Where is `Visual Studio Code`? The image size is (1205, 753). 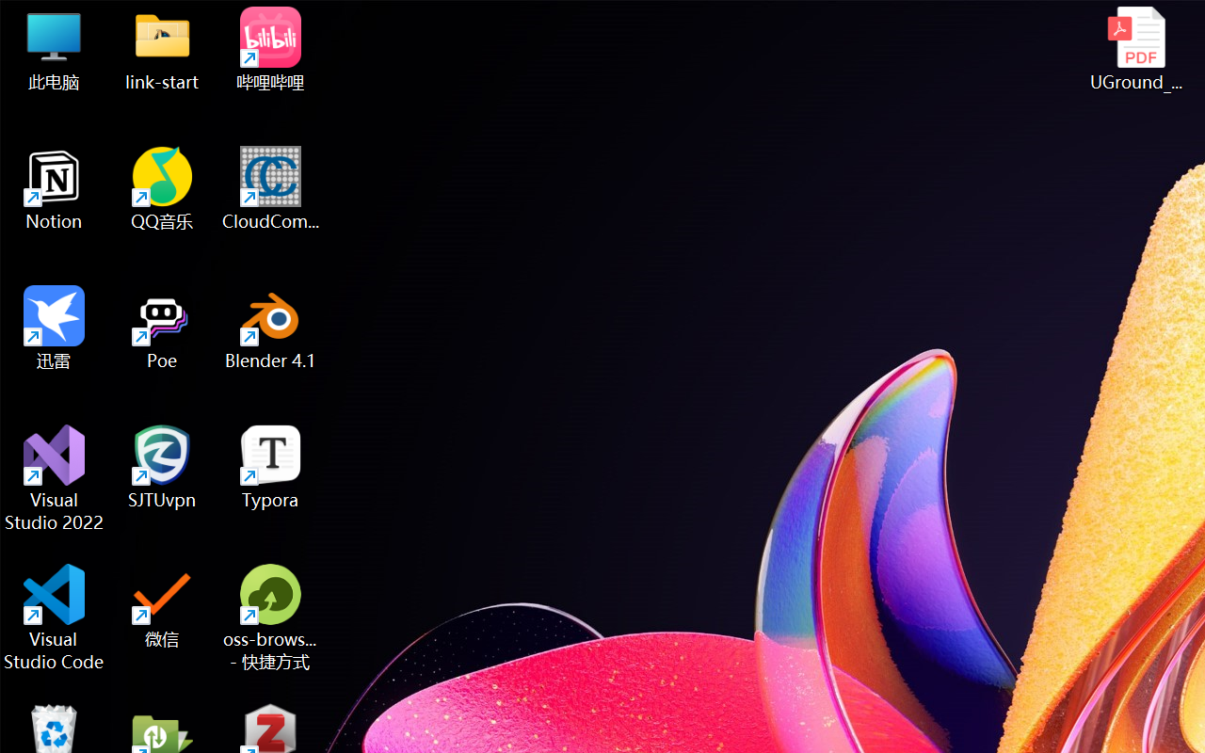 Visual Studio Code is located at coordinates (55, 617).